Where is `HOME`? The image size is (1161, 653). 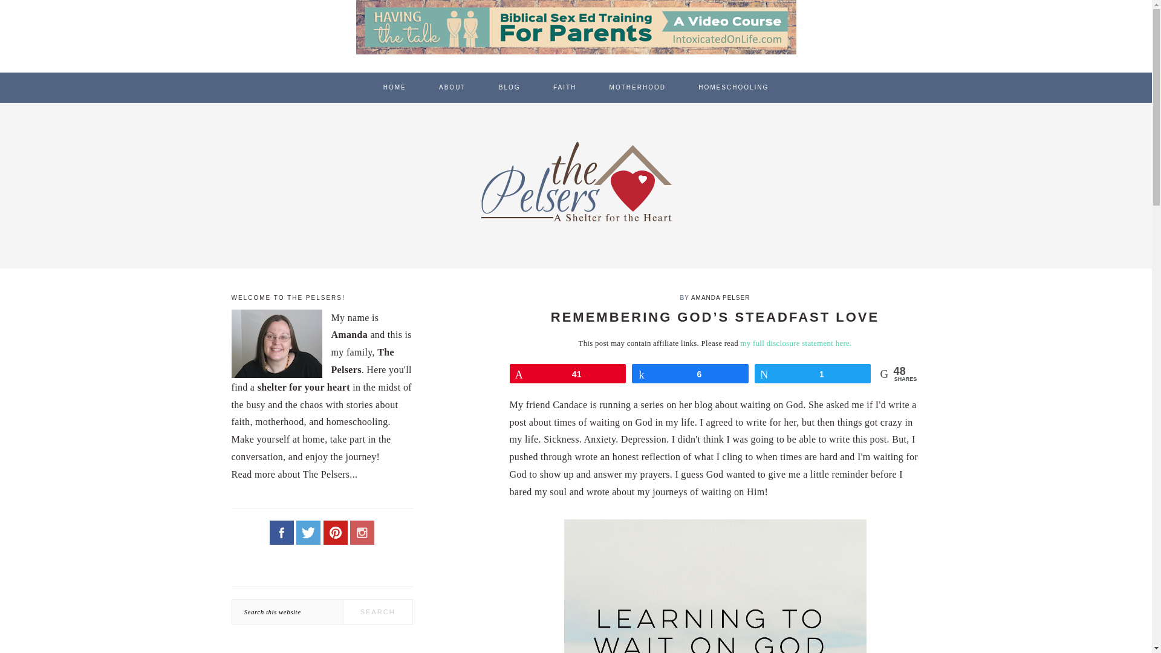 HOME is located at coordinates (394, 87).